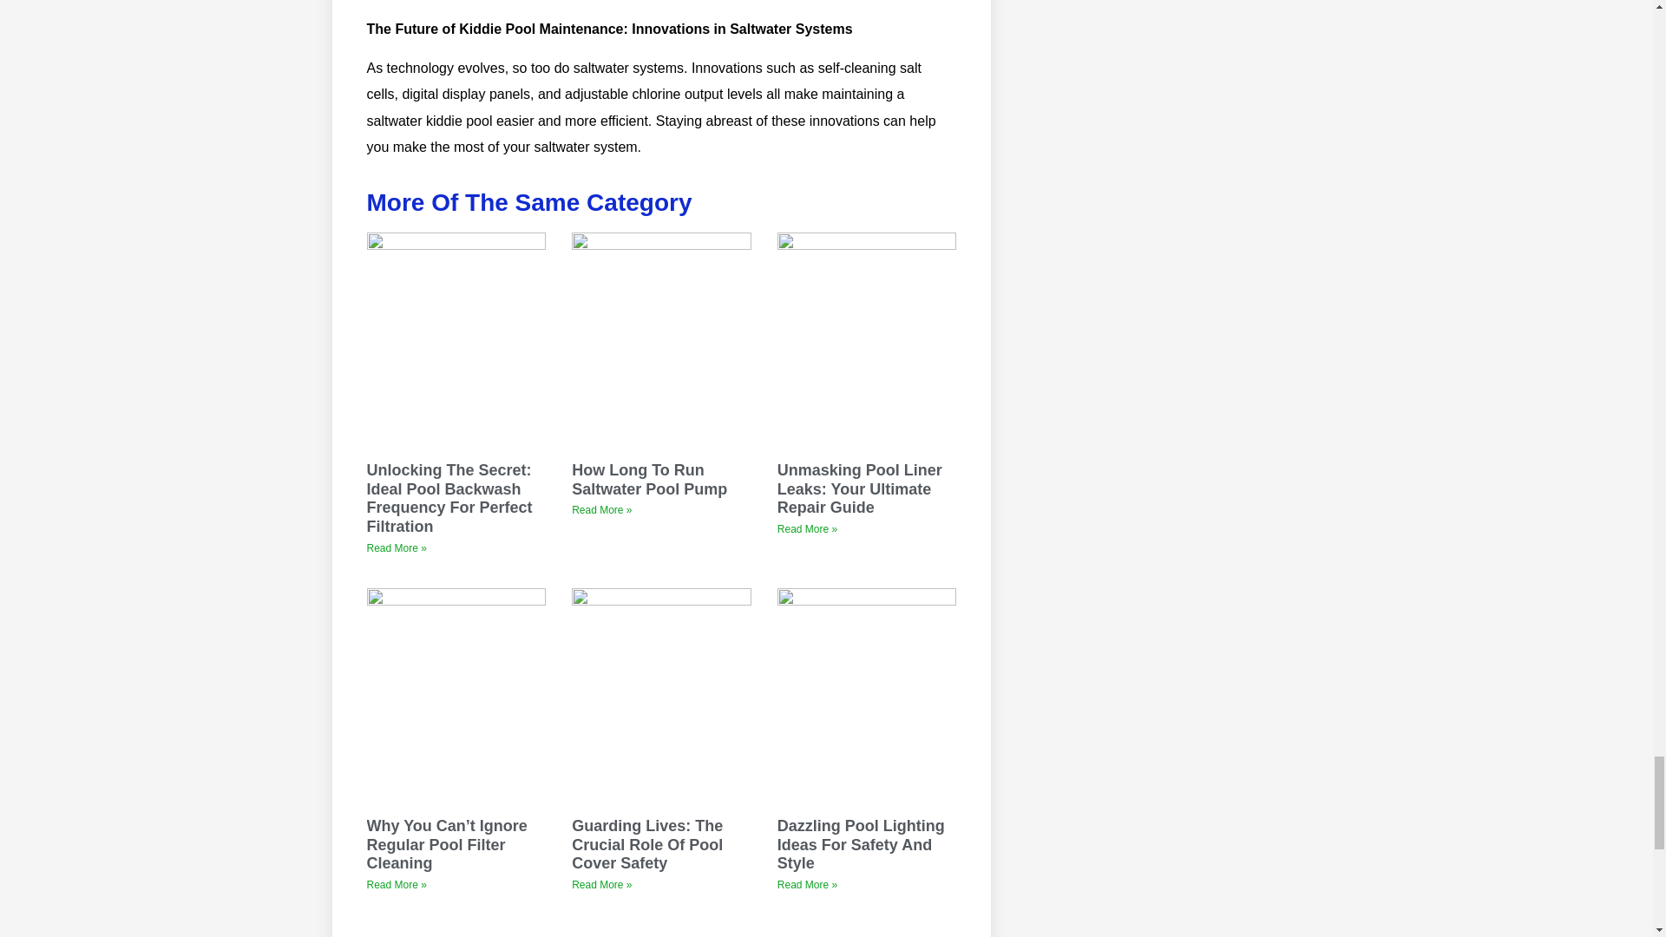 This screenshot has height=937, width=1666. What do you see at coordinates (860, 489) in the screenshot?
I see `Unmasking Pool Liner Leaks: Your Ultimate Repair Guide` at bounding box center [860, 489].